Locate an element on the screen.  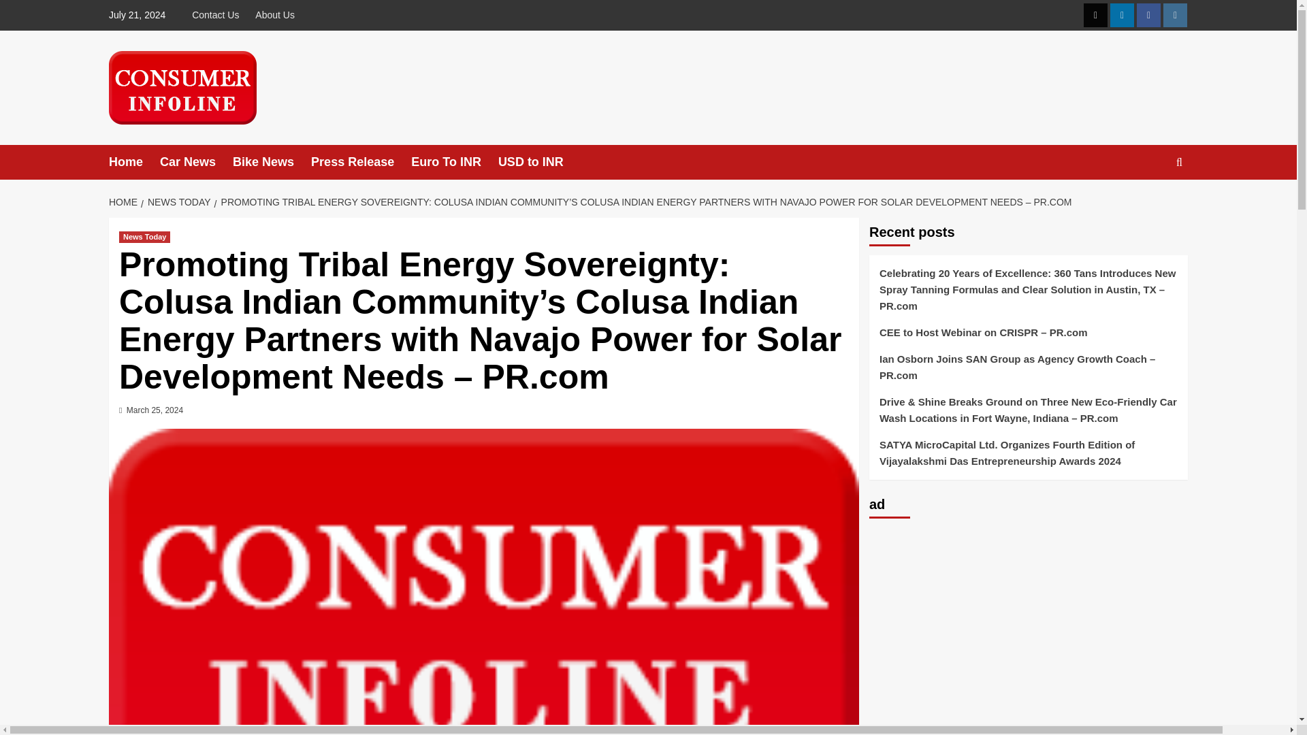
Press Release is located at coordinates (361, 162).